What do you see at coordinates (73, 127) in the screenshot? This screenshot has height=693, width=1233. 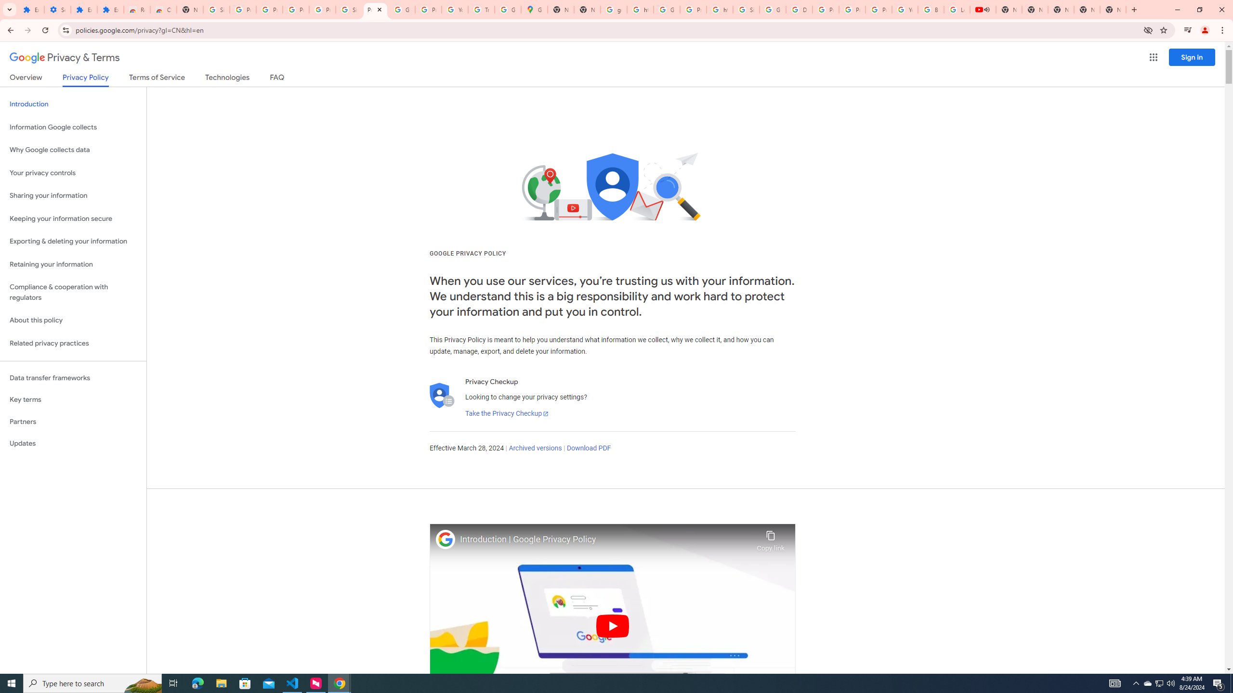 I see `Information Google collects` at bounding box center [73, 127].